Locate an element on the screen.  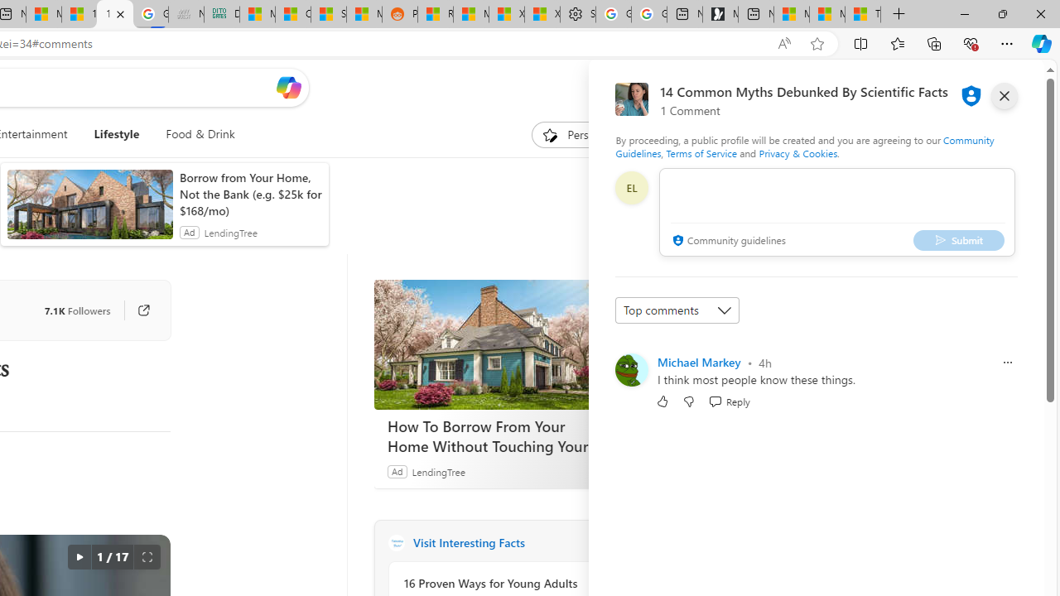
Borrow from Your Home, Not the Bank (e.g. $25k for $168/mo) is located at coordinates (250, 194).